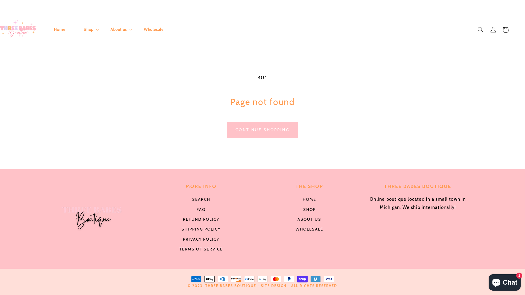 Image resolution: width=525 pixels, height=295 pixels. What do you see at coordinates (493, 30) in the screenshot?
I see `Log in` at bounding box center [493, 30].